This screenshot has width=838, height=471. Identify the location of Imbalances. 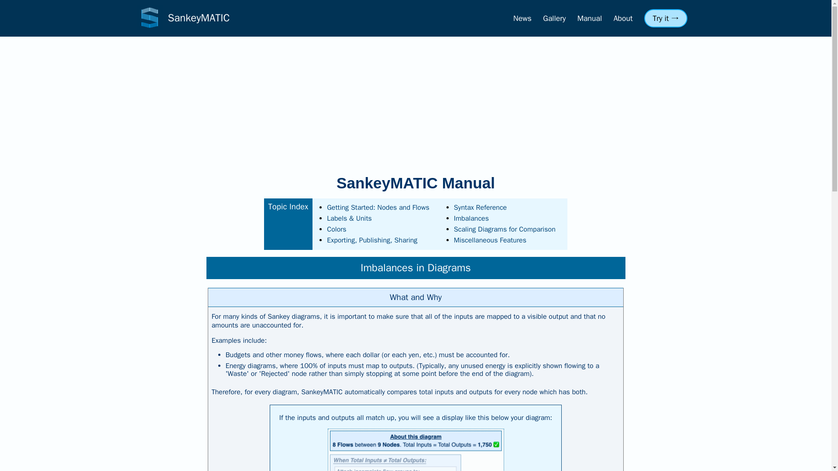
(471, 218).